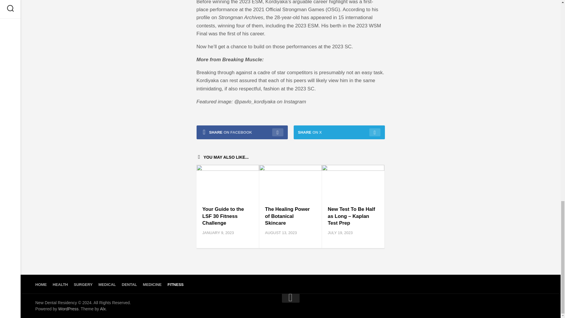  Describe the element at coordinates (287, 216) in the screenshot. I see `The Healing Power of Botanical Skincare` at that location.